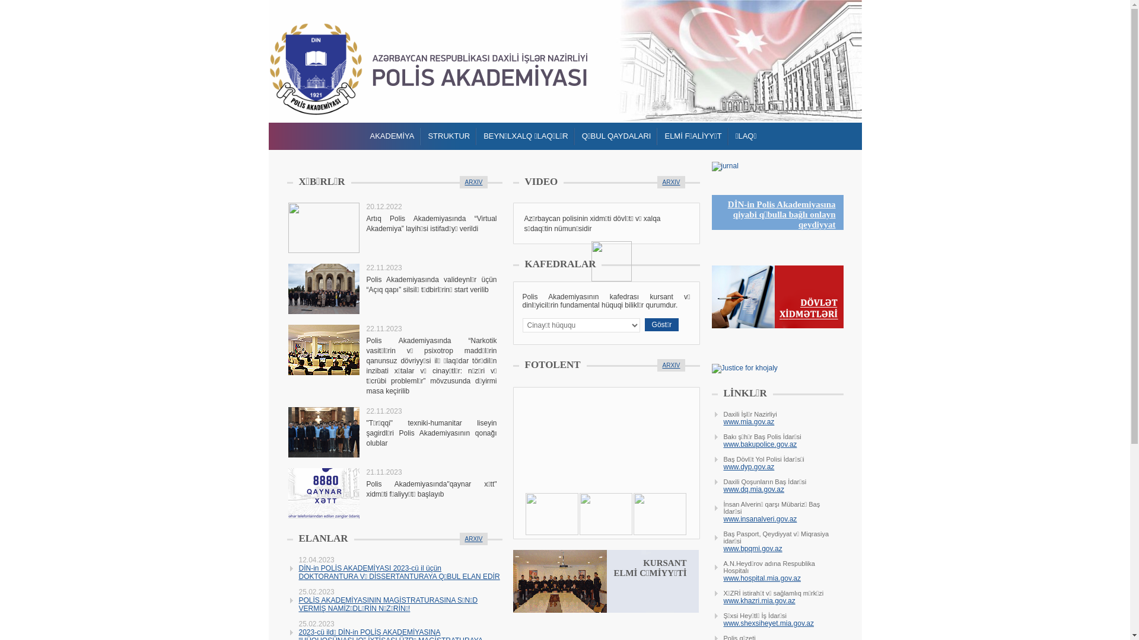 The height and width of the screenshot is (640, 1139). Describe the element at coordinates (316, 69) in the screenshot. I see `Polis Akademiyasi` at that location.